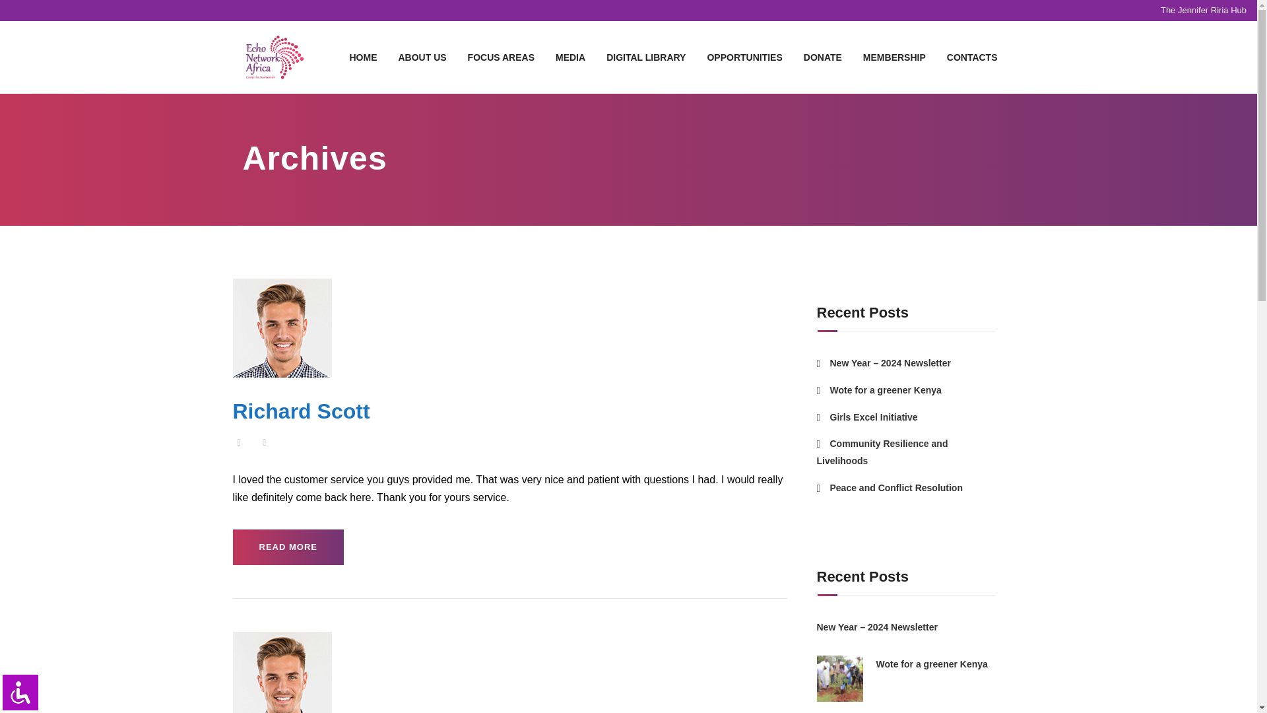  What do you see at coordinates (363, 57) in the screenshot?
I see `HOME` at bounding box center [363, 57].